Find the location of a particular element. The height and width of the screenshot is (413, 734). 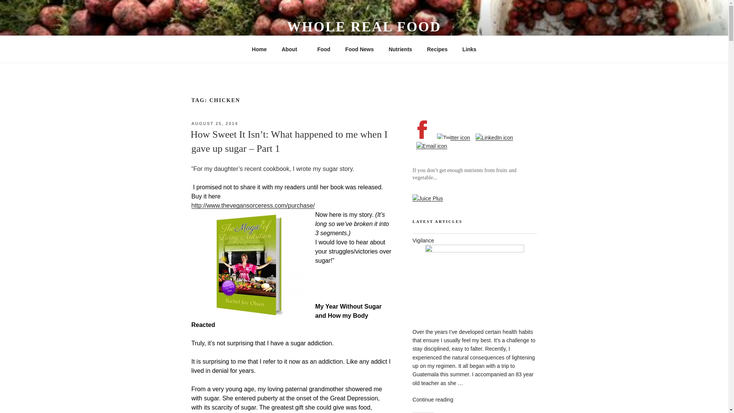

Nutrients is located at coordinates (400, 49).